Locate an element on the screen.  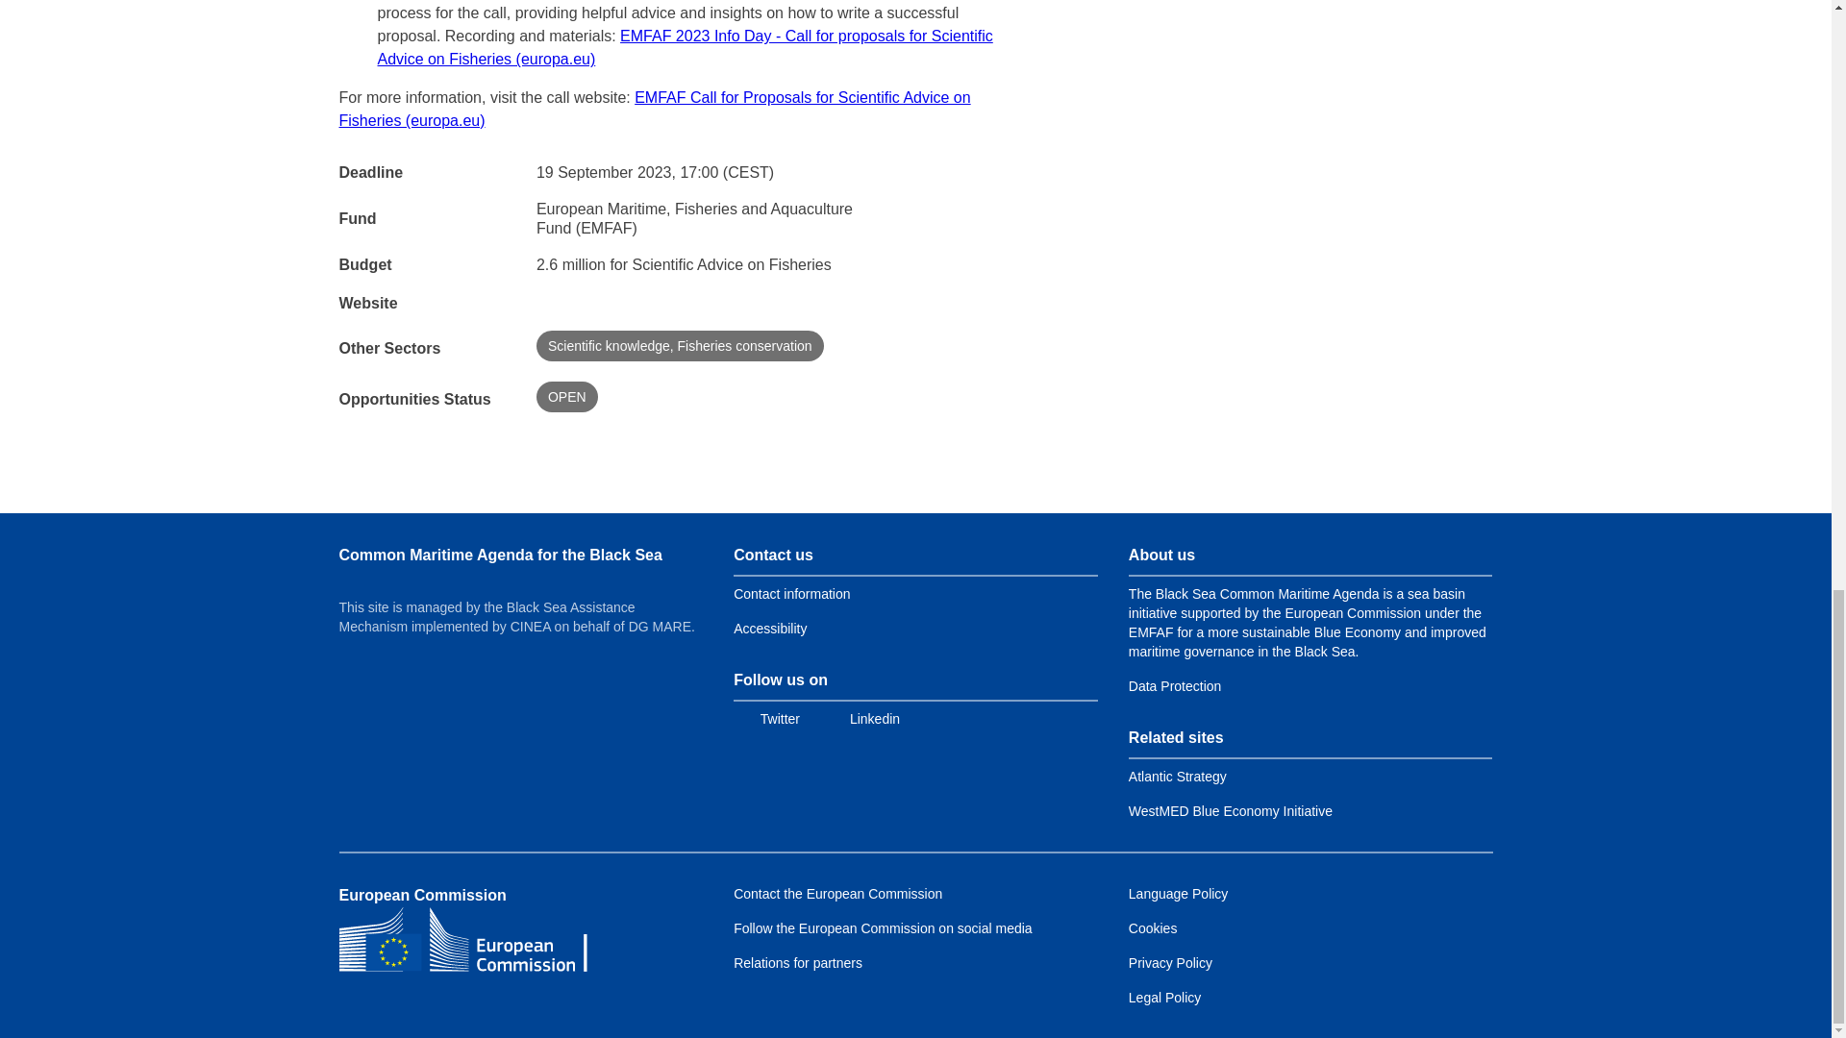
Accessibility is located at coordinates (769, 629).